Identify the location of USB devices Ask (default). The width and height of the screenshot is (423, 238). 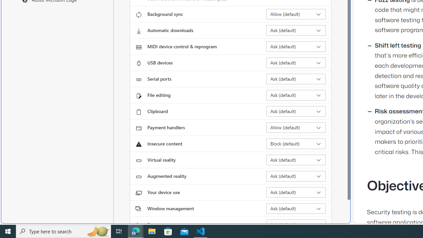
(296, 63).